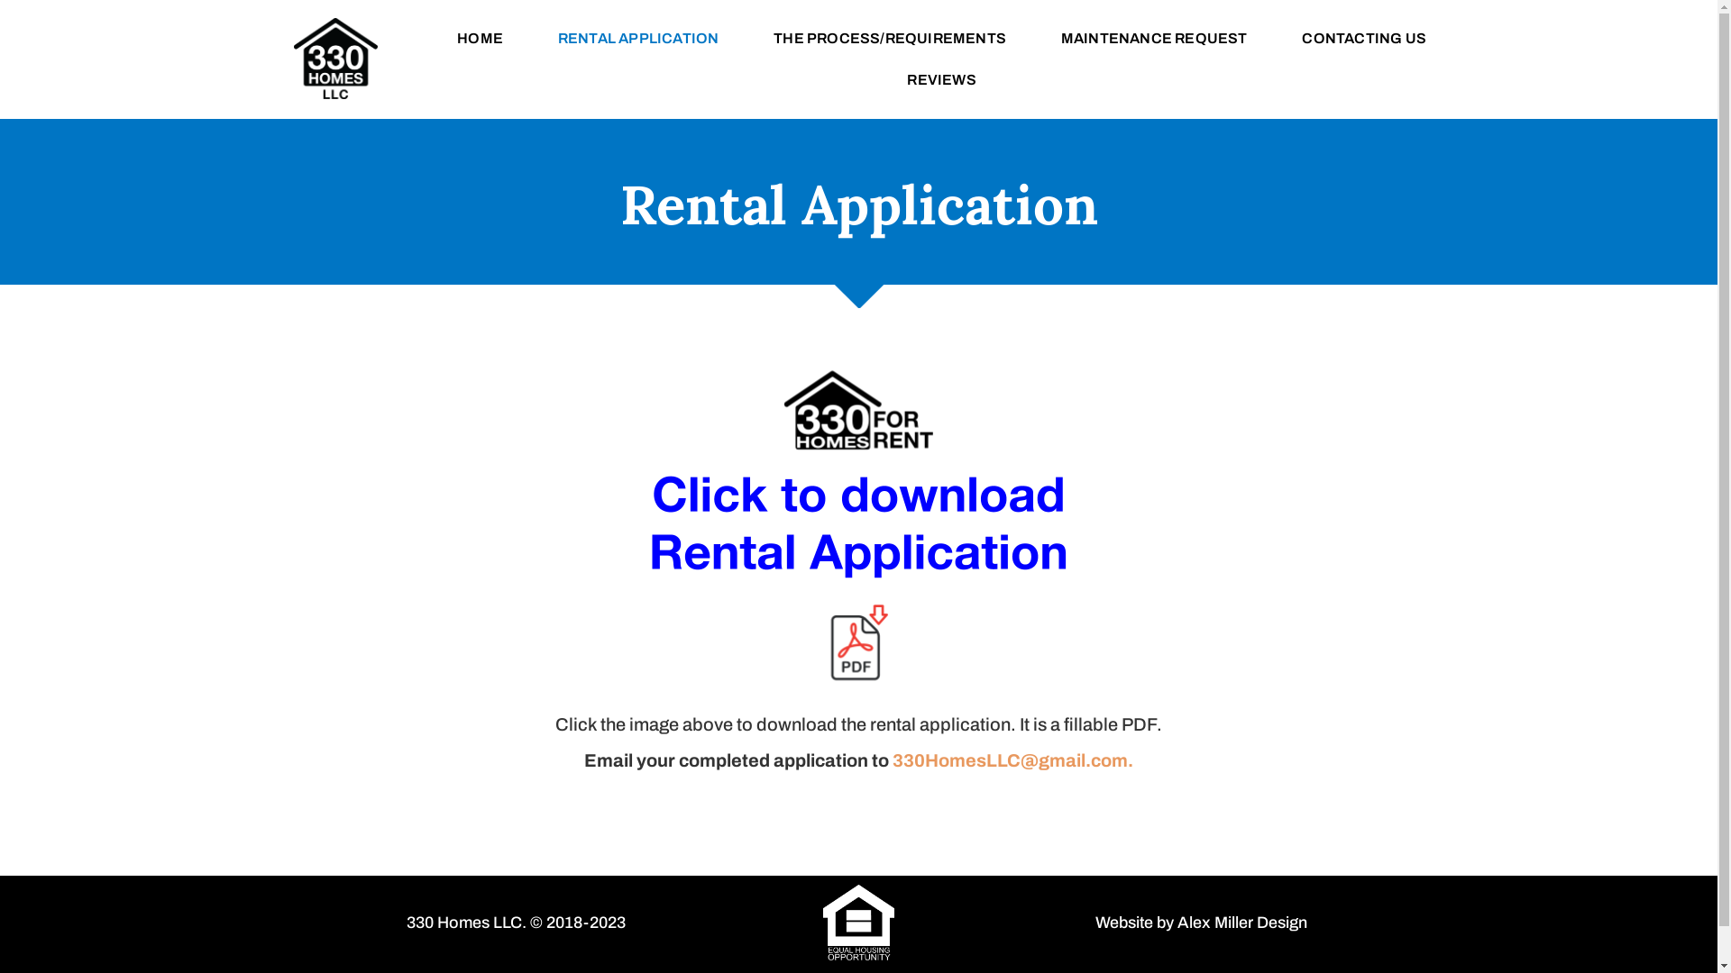  What do you see at coordinates (1154, 39) in the screenshot?
I see `MAINTENANCE REQUEST` at bounding box center [1154, 39].